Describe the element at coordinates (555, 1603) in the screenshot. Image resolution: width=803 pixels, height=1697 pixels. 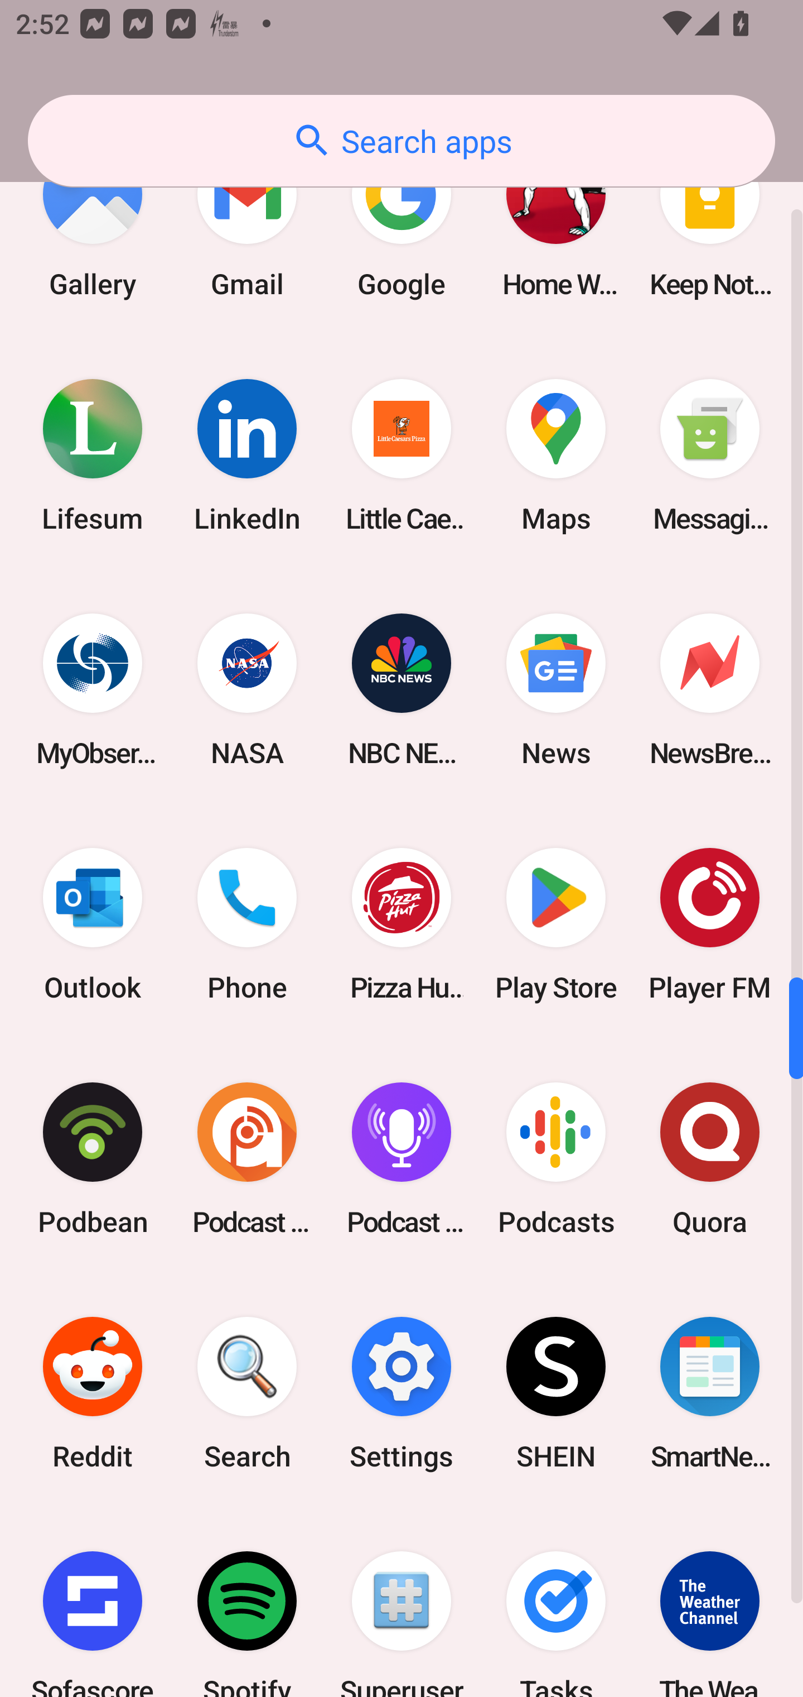
I see `Tasks` at that location.